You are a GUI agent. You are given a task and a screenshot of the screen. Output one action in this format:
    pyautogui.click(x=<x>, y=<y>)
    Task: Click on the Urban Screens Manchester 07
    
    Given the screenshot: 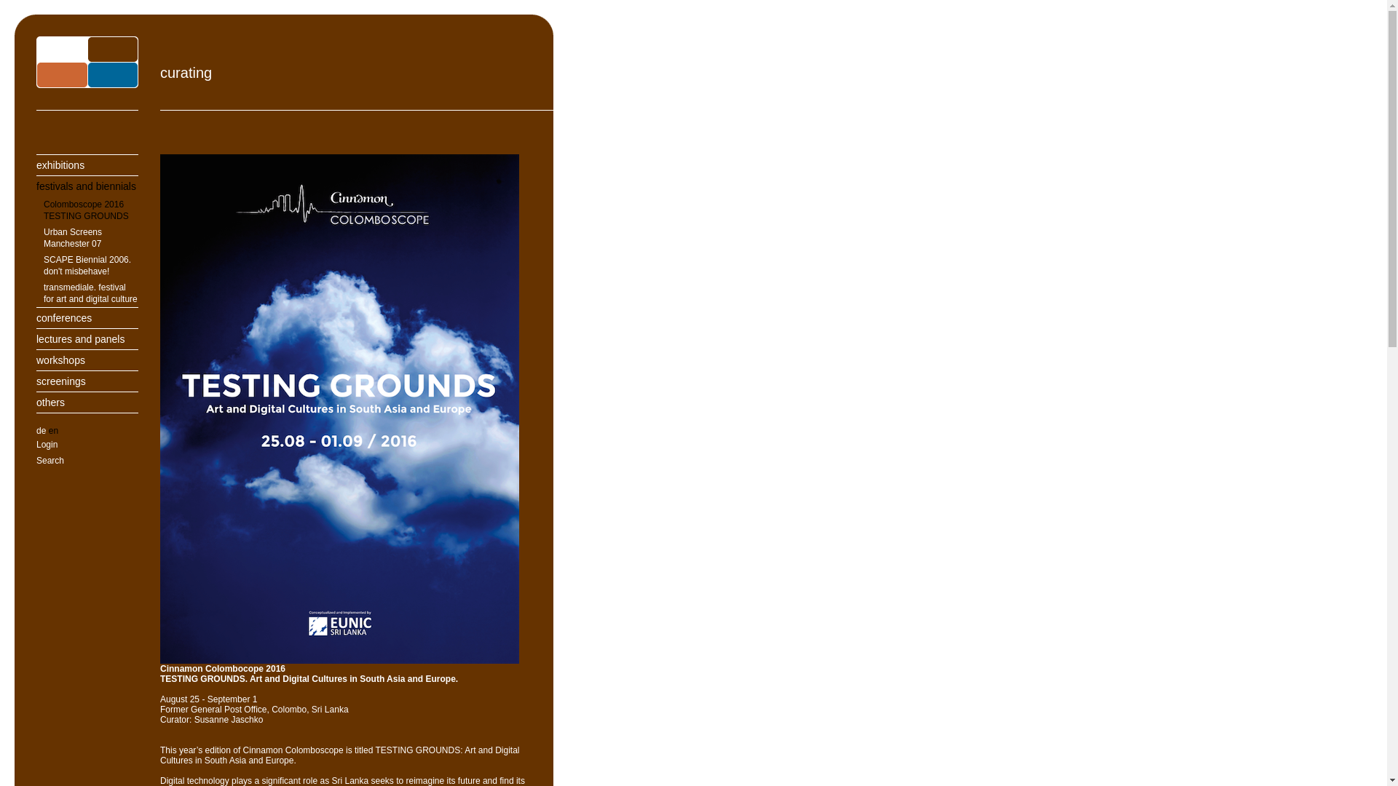 What is the action you would take?
    pyautogui.click(x=87, y=237)
    